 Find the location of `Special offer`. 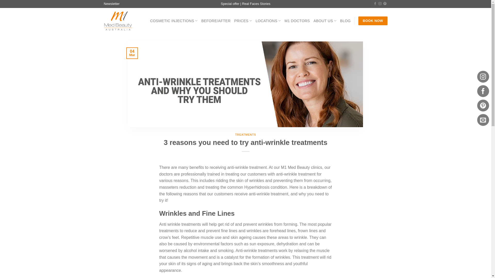

Special offer is located at coordinates (230, 4).